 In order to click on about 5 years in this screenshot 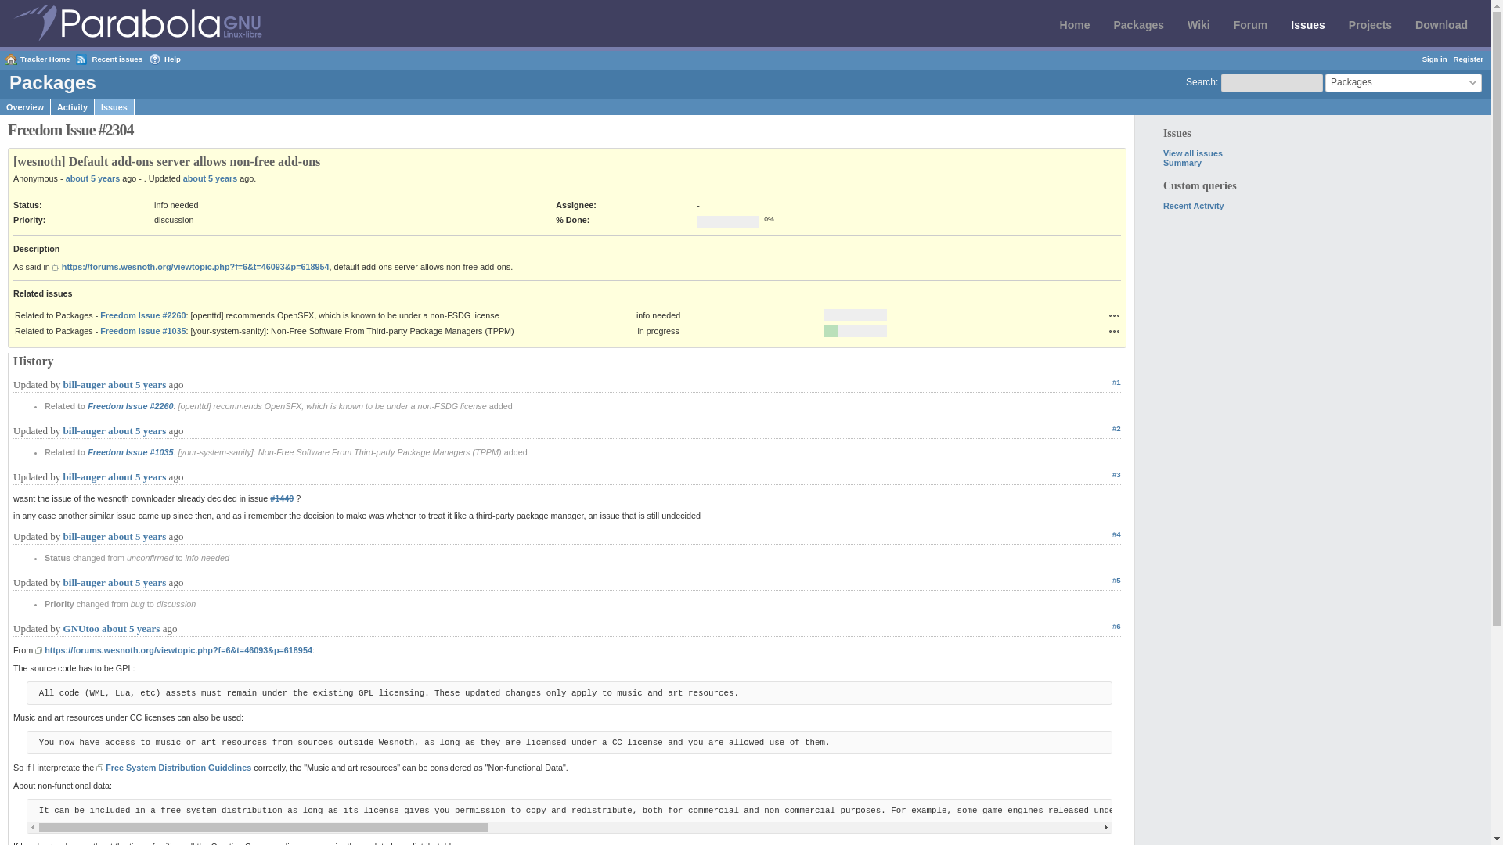, I will do `click(92, 178)`.